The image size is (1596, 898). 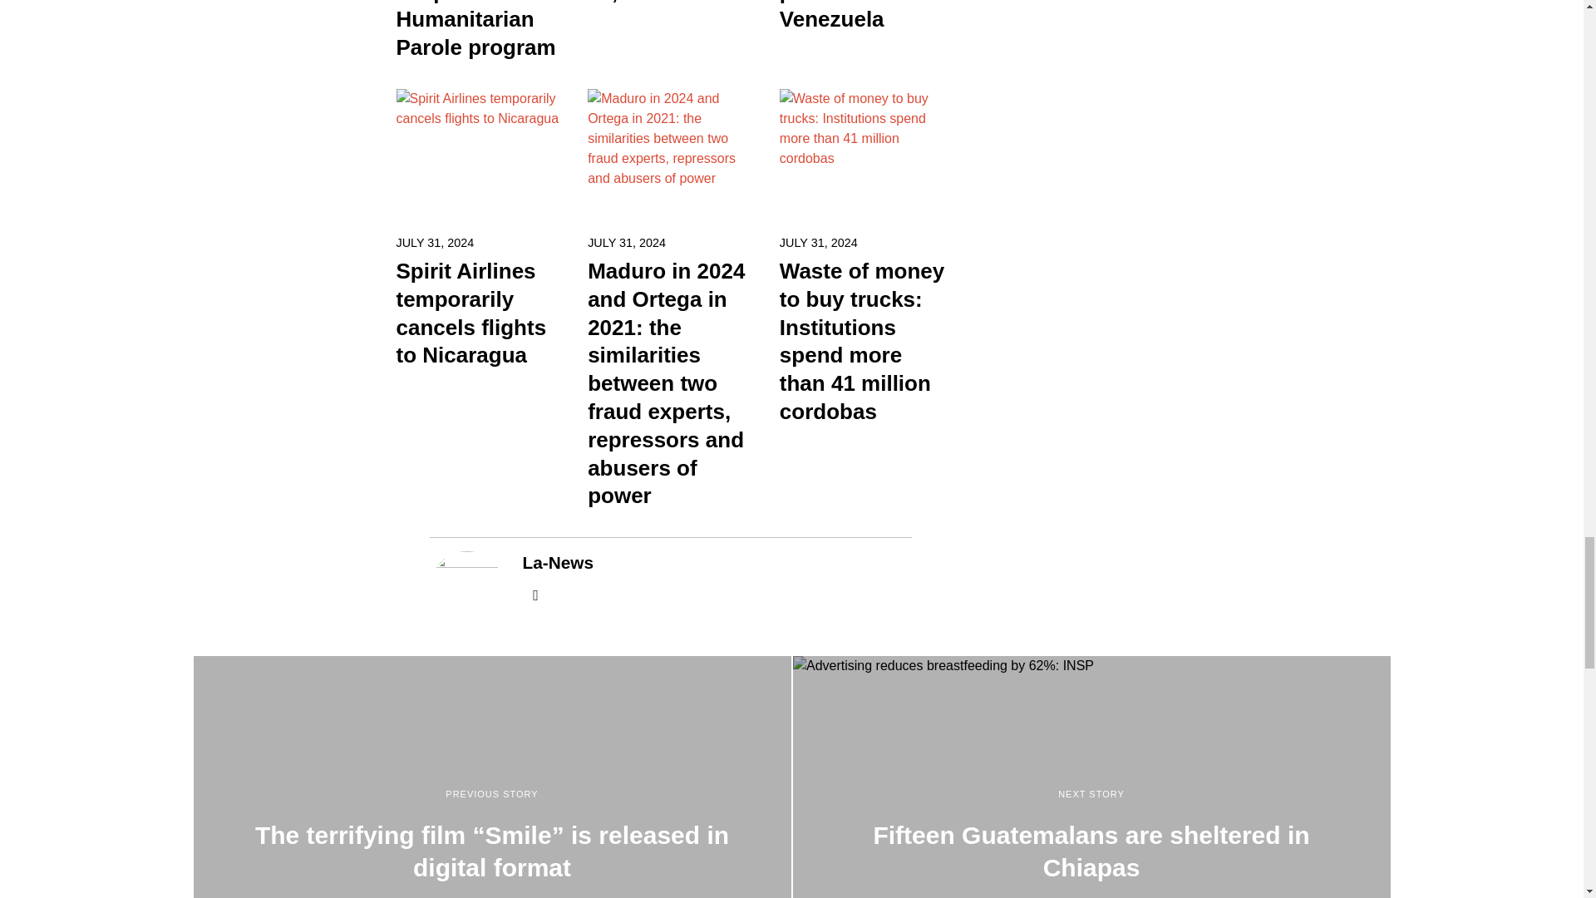 What do you see at coordinates (435, 243) in the screenshot?
I see `31 Jul, 2024 22:01:18` at bounding box center [435, 243].